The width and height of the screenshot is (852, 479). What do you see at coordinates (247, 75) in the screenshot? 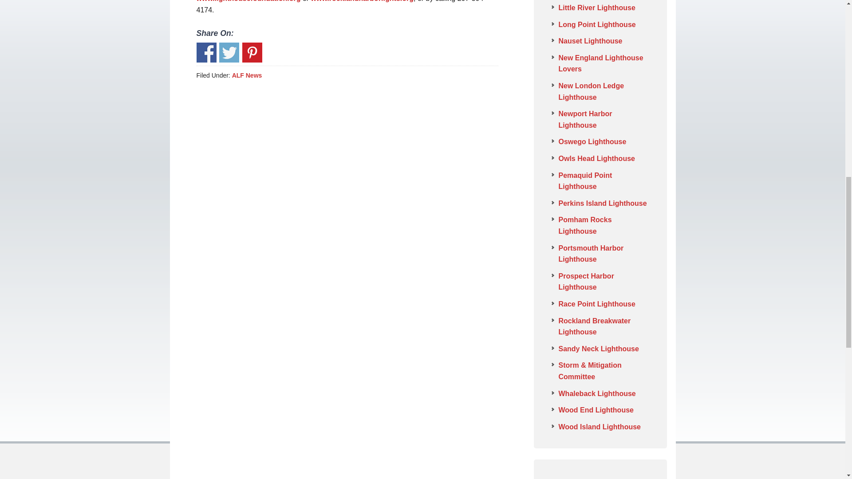
I see `ALF News` at bounding box center [247, 75].